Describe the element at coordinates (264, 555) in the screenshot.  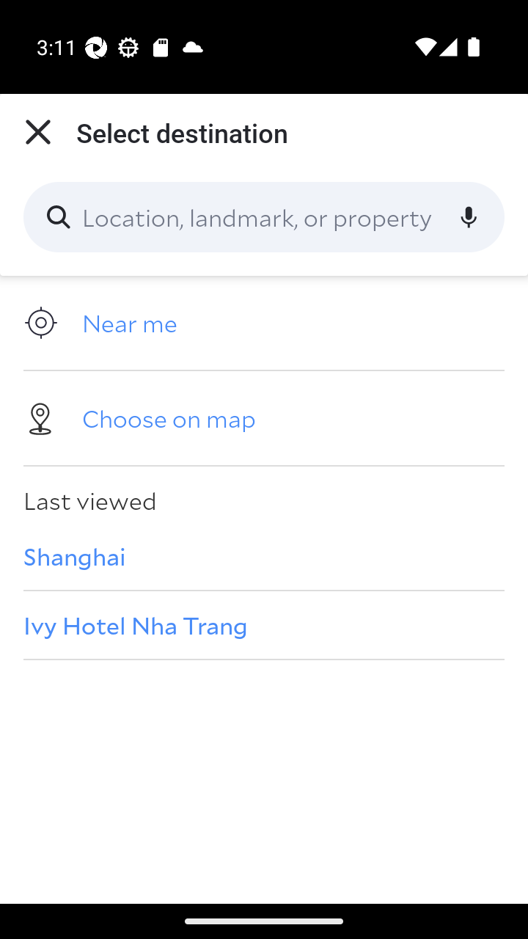
I see `Shanghai` at that location.